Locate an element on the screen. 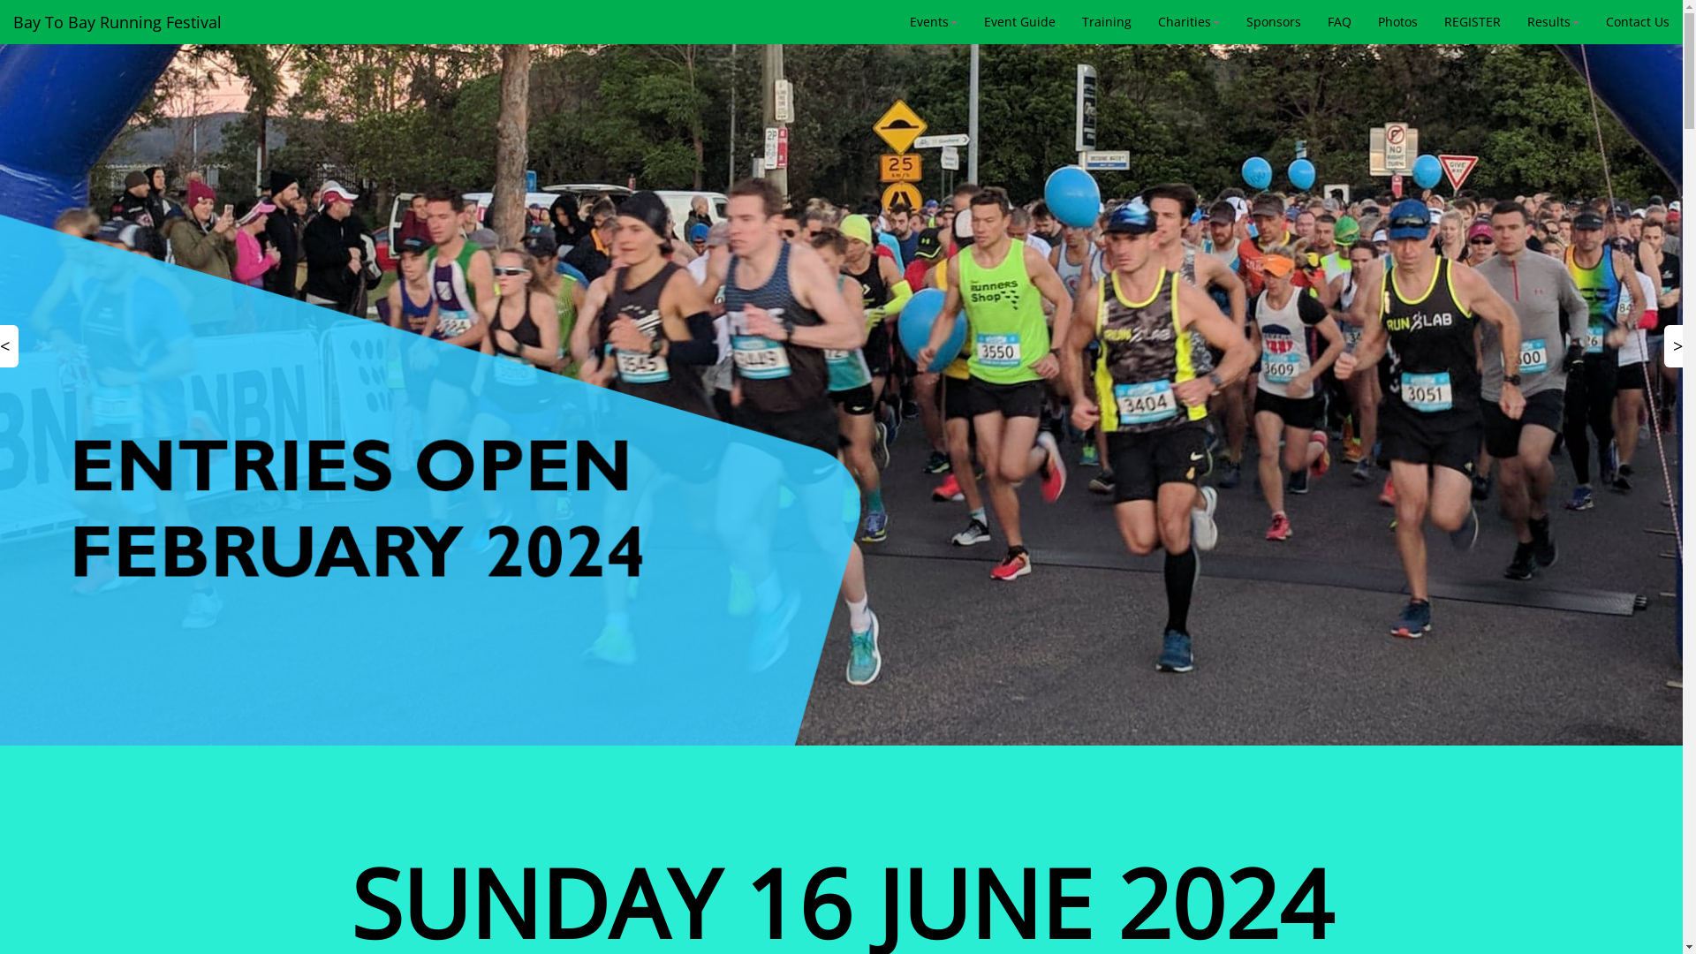 The height and width of the screenshot is (954, 1696). Photos is located at coordinates (1397, 22).